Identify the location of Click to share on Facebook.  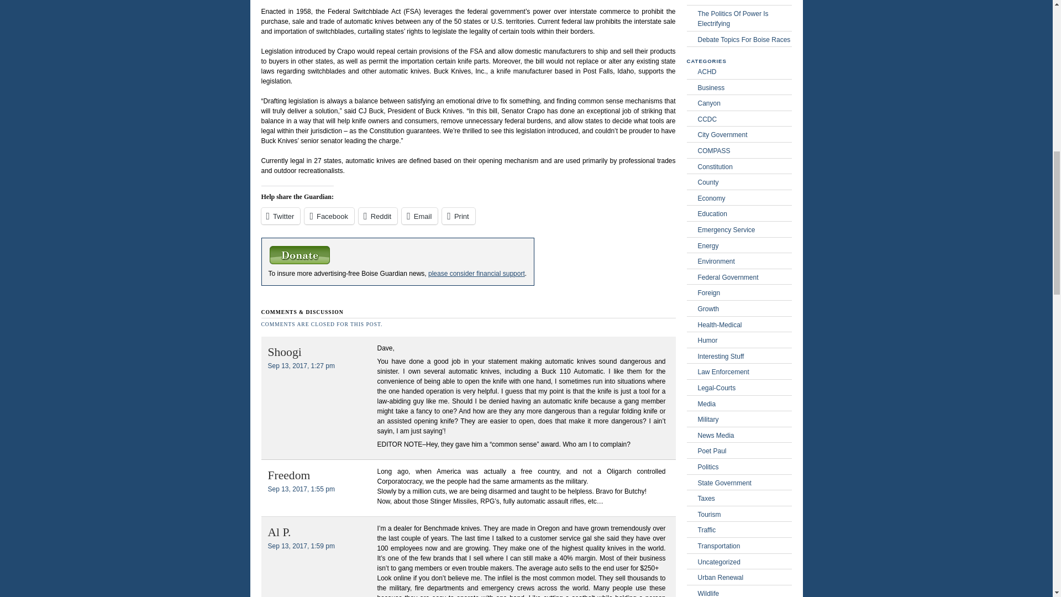
(329, 216).